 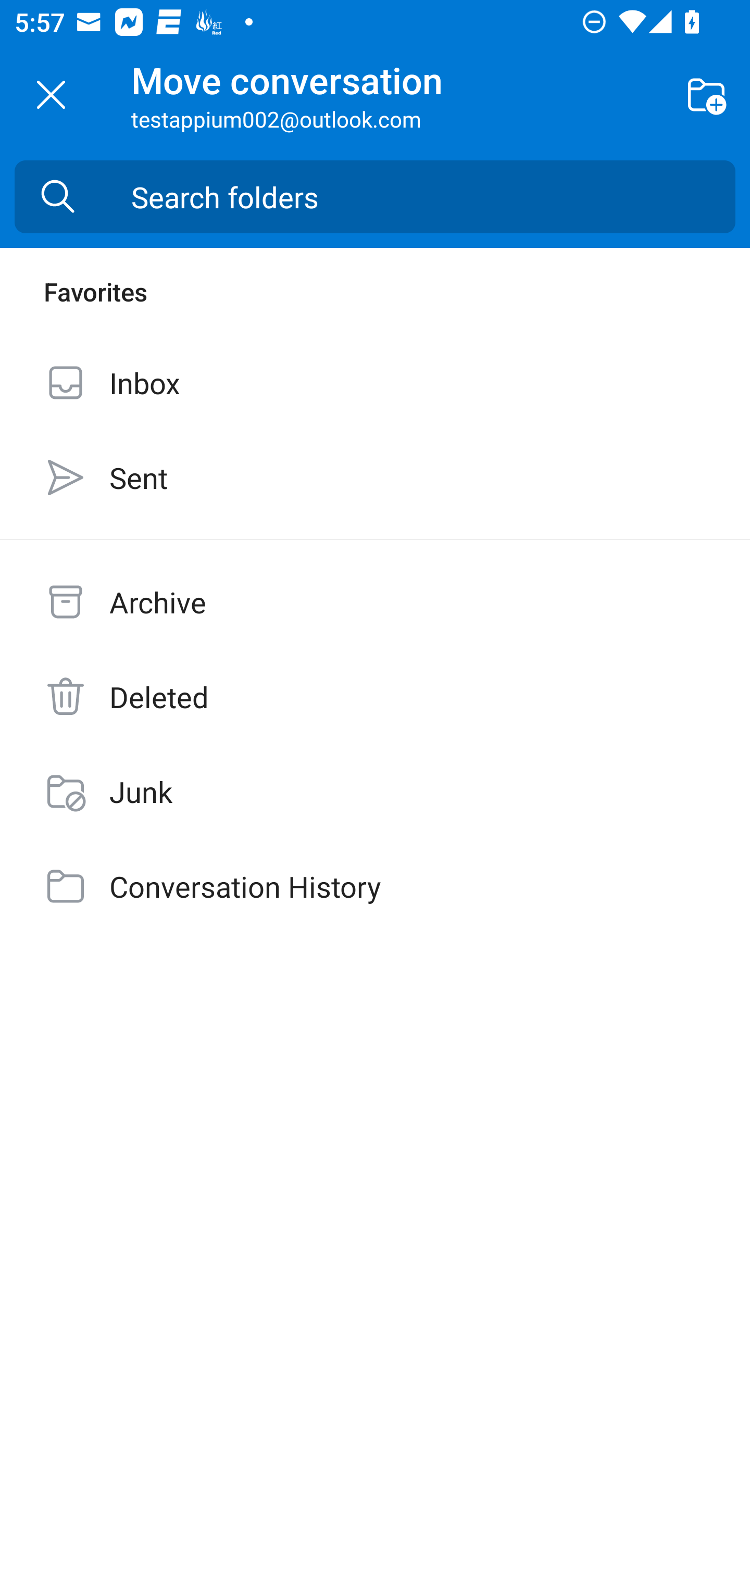 What do you see at coordinates (375, 383) in the screenshot?
I see `Inbox` at bounding box center [375, 383].